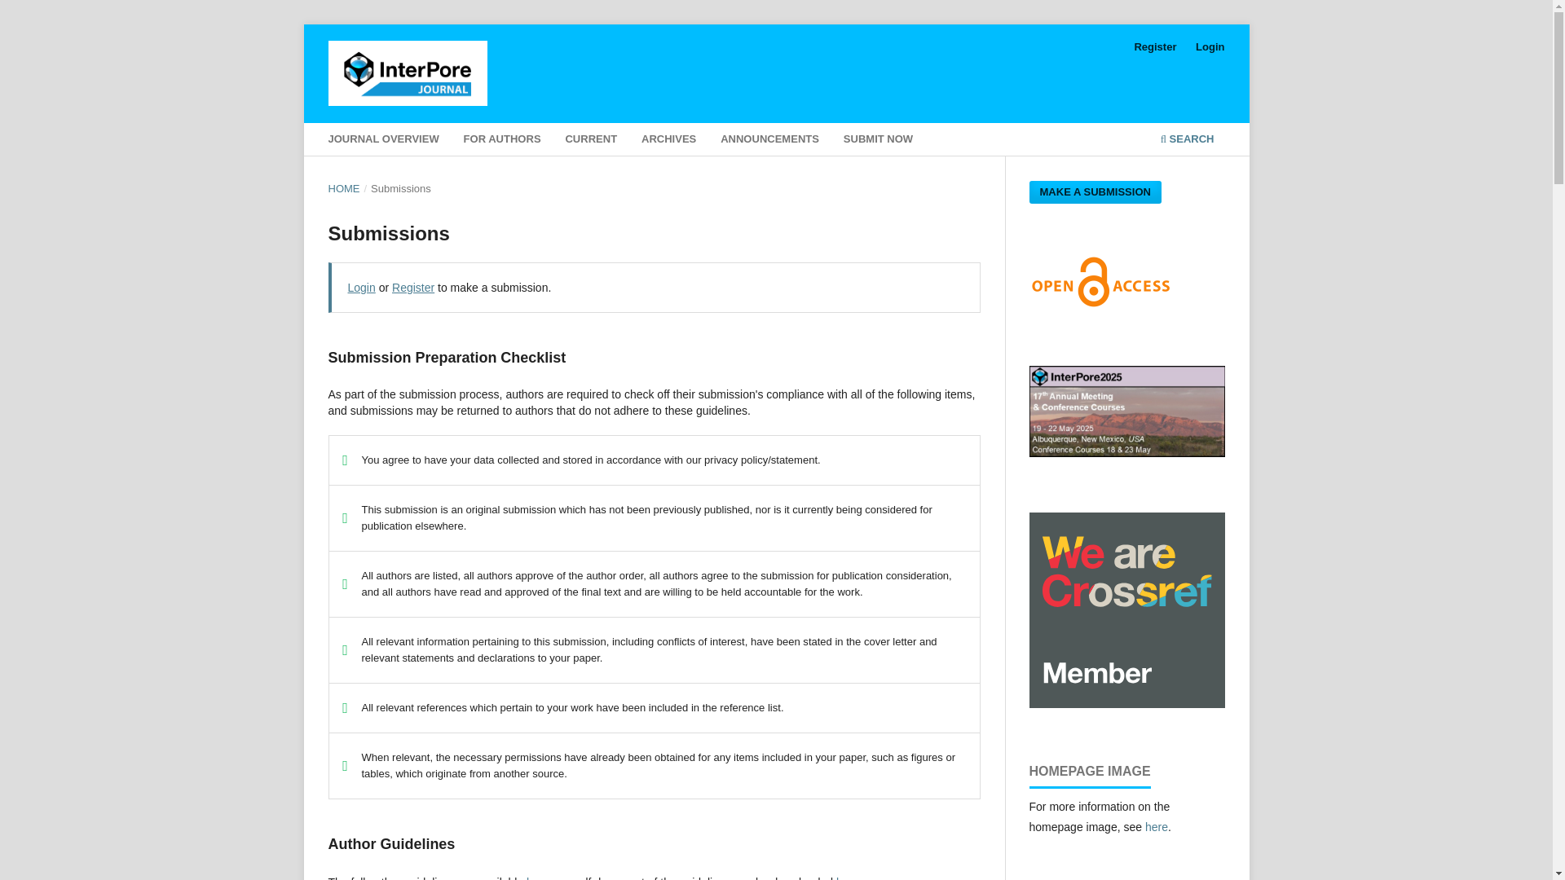 This screenshot has width=1565, height=880. I want to click on SEARCH, so click(1187, 141).